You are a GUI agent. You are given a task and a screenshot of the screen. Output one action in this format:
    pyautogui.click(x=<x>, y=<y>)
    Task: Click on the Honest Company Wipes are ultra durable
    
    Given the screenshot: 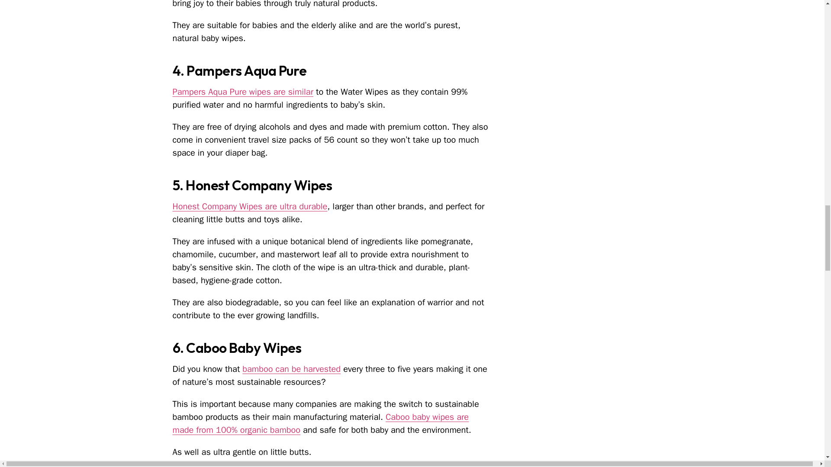 What is the action you would take?
    pyautogui.click(x=249, y=207)
    